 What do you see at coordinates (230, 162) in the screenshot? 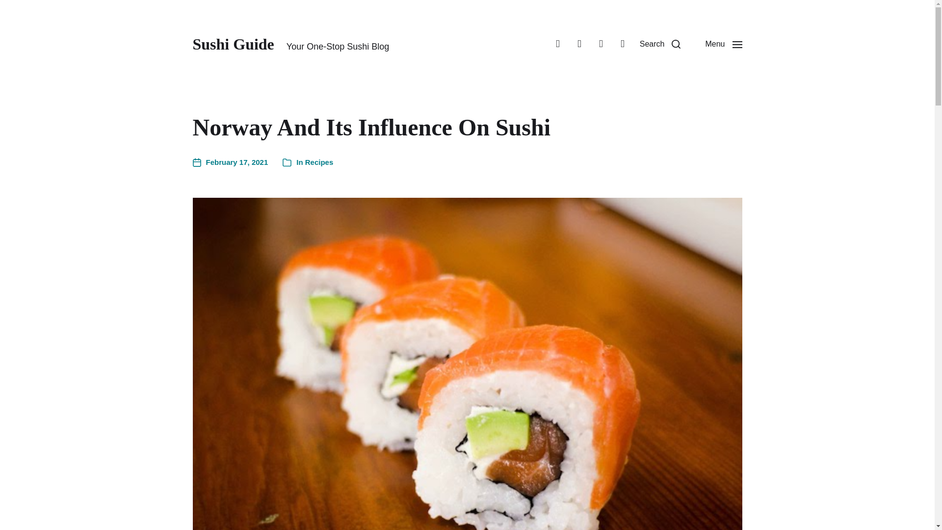
I see `February 17, 2021` at bounding box center [230, 162].